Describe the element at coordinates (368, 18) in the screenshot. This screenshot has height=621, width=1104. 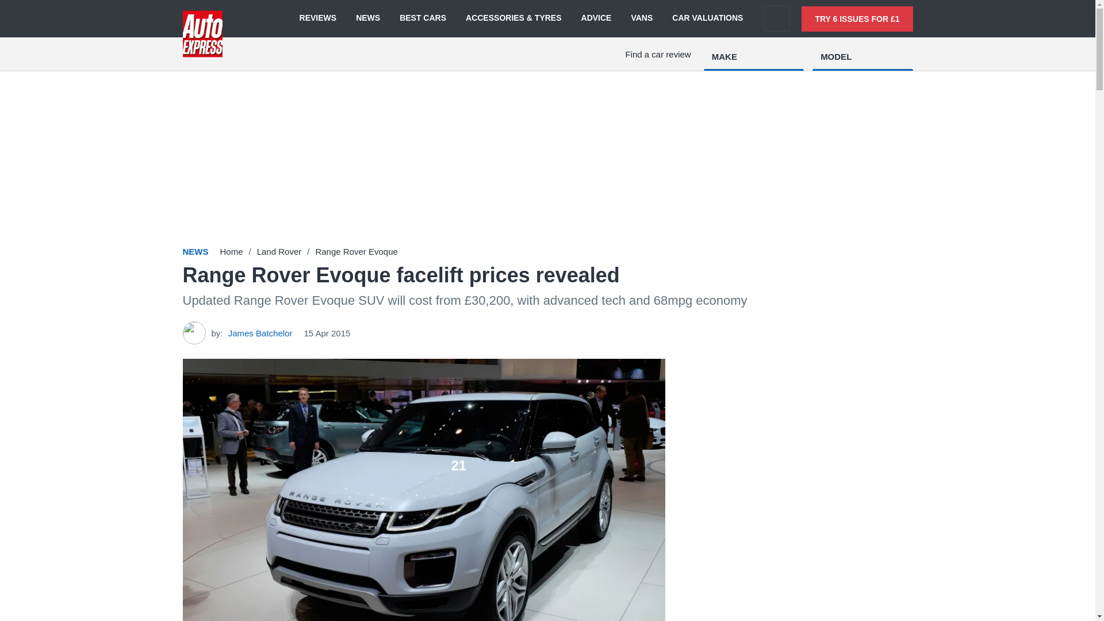
I see `NEWS` at that location.